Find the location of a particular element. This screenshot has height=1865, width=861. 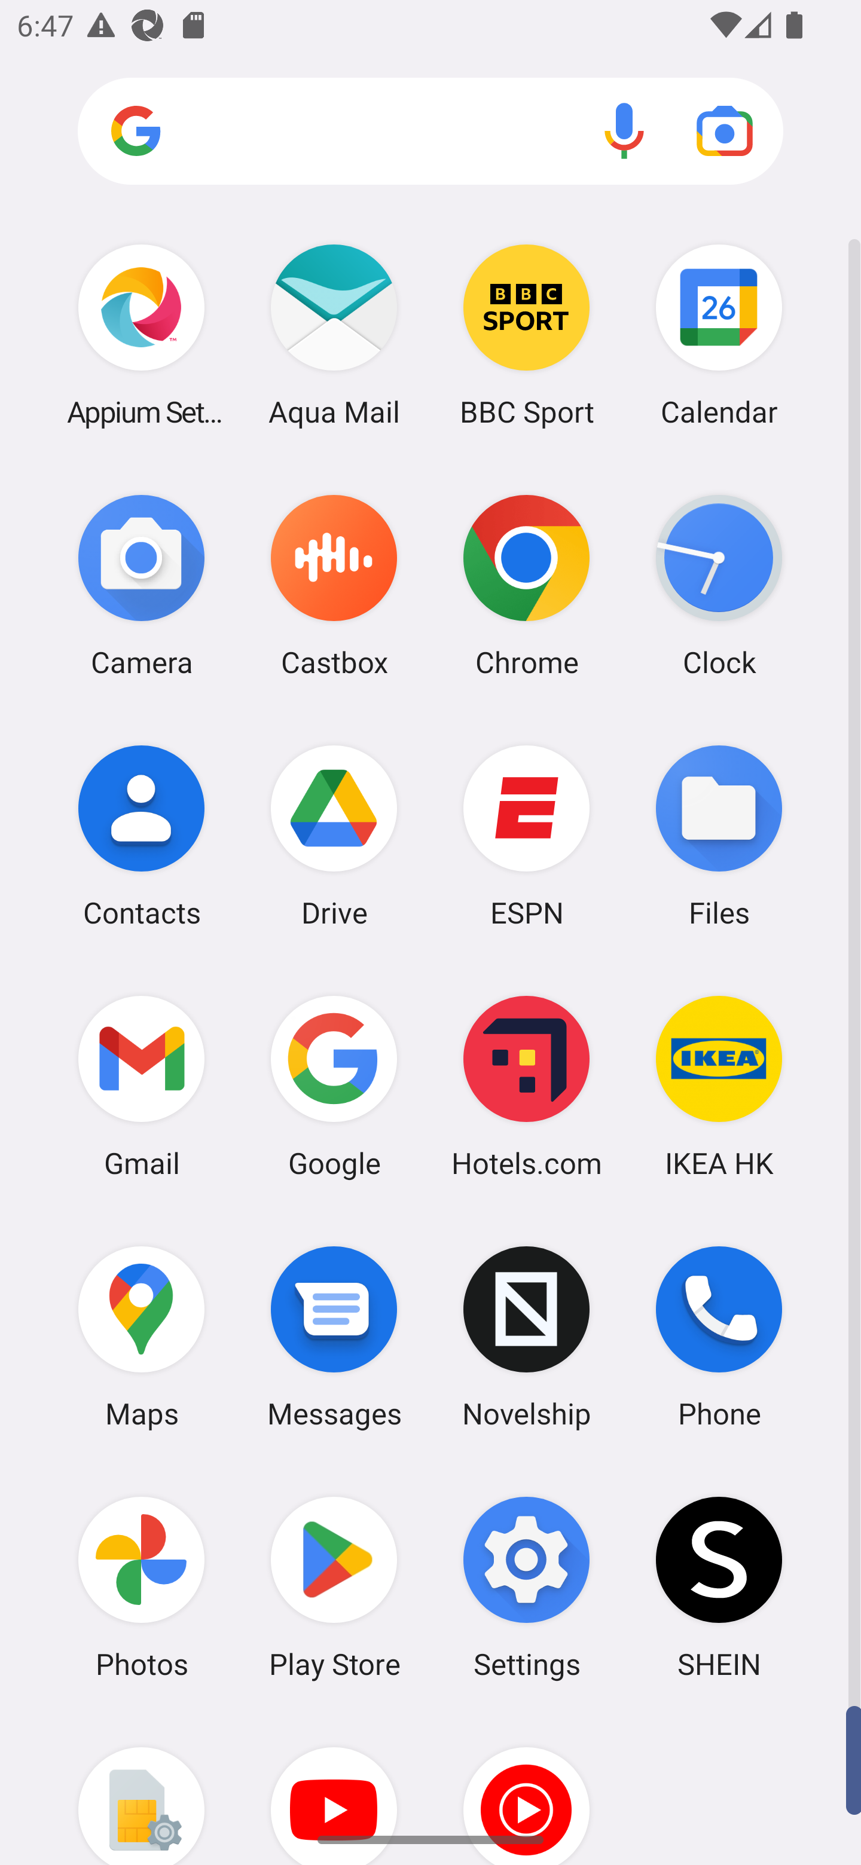

Search apps, web and more is located at coordinates (430, 132).